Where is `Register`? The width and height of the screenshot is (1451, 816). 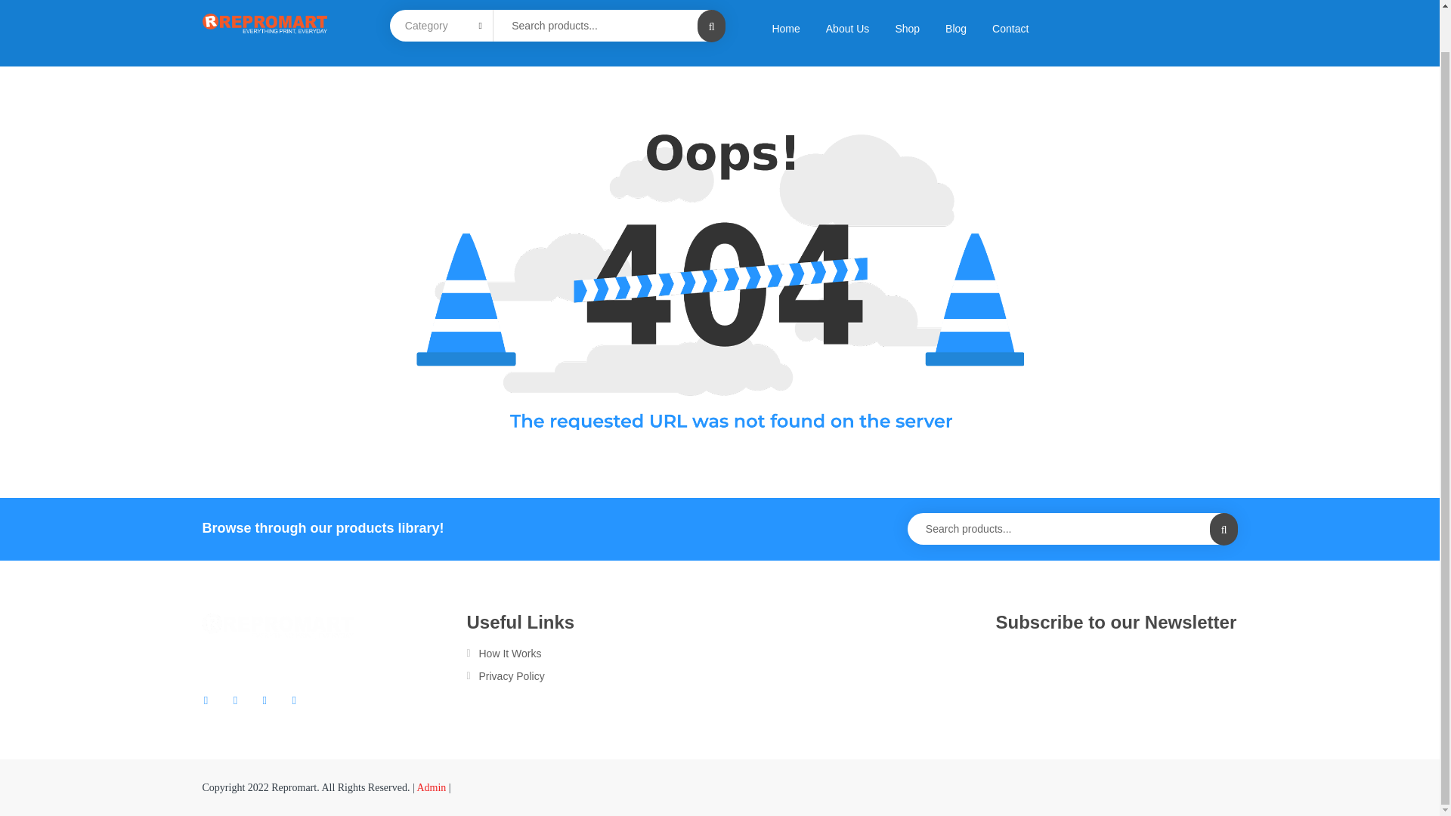
Register is located at coordinates (777, 518).